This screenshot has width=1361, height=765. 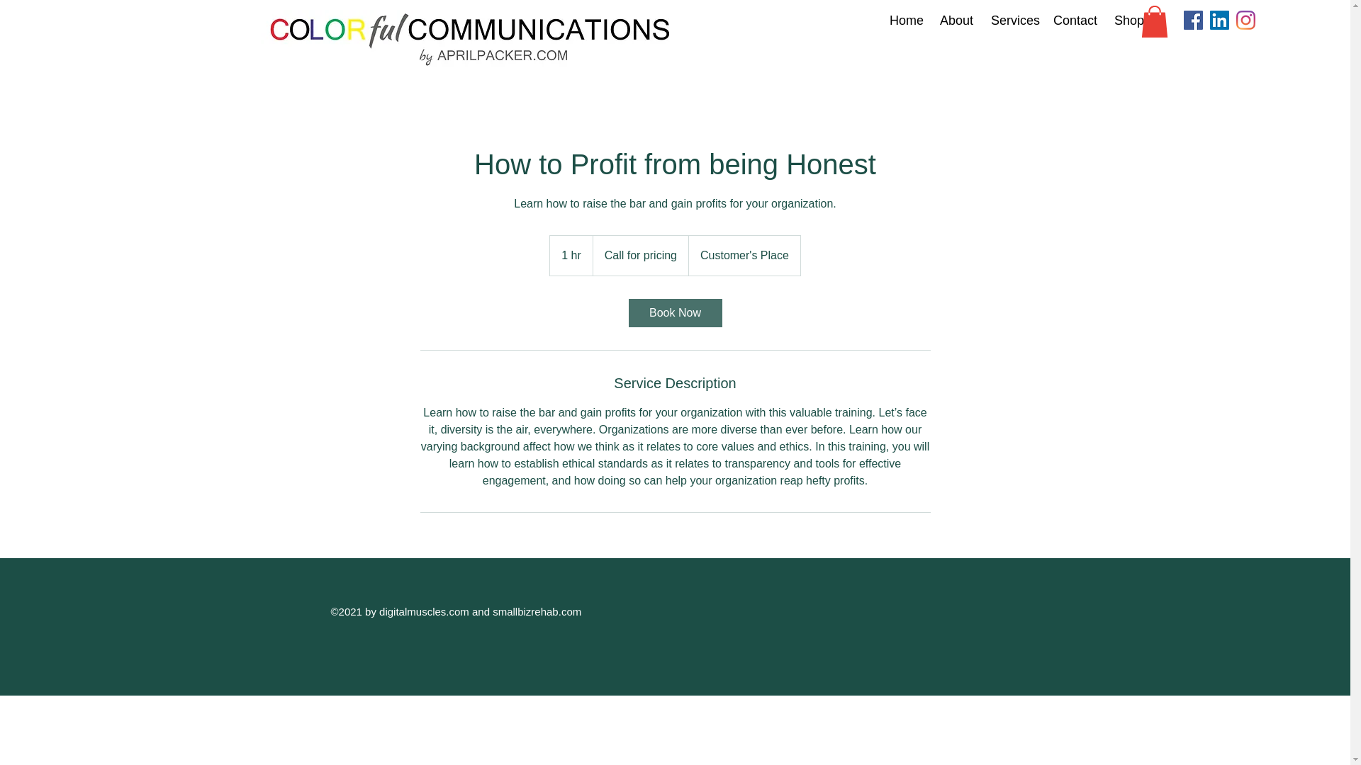 What do you see at coordinates (674, 313) in the screenshot?
I see `Book Now` at bounding box center [674, 313].